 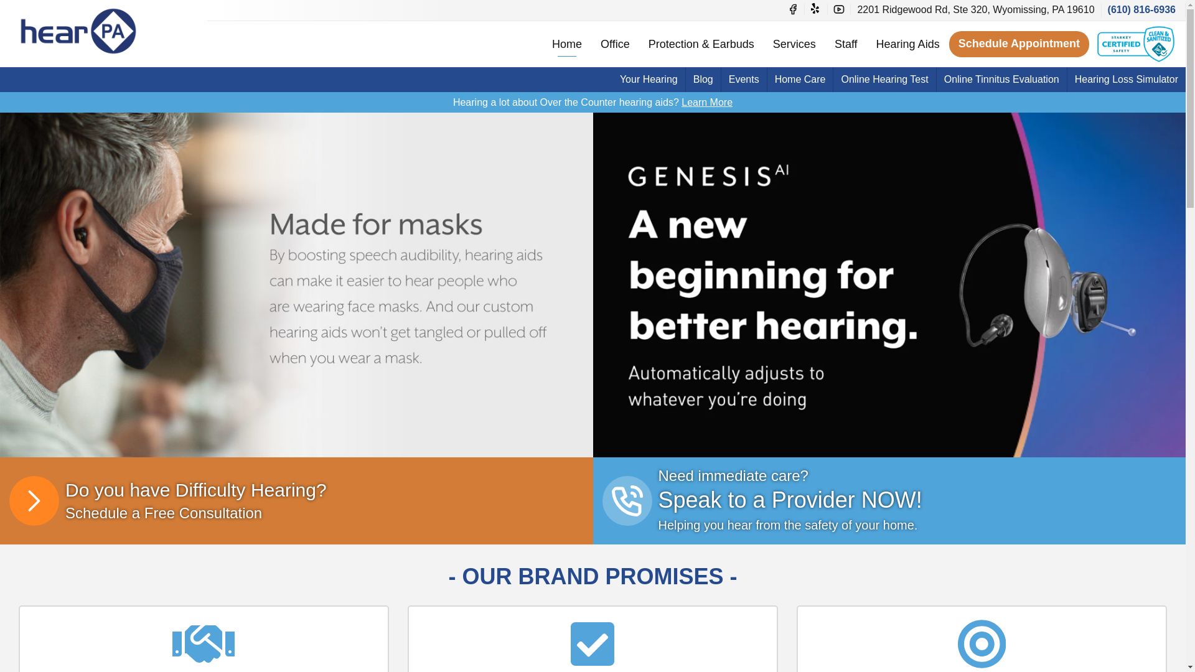 I want to click on Your Hearing, so click(x=649, y=80).